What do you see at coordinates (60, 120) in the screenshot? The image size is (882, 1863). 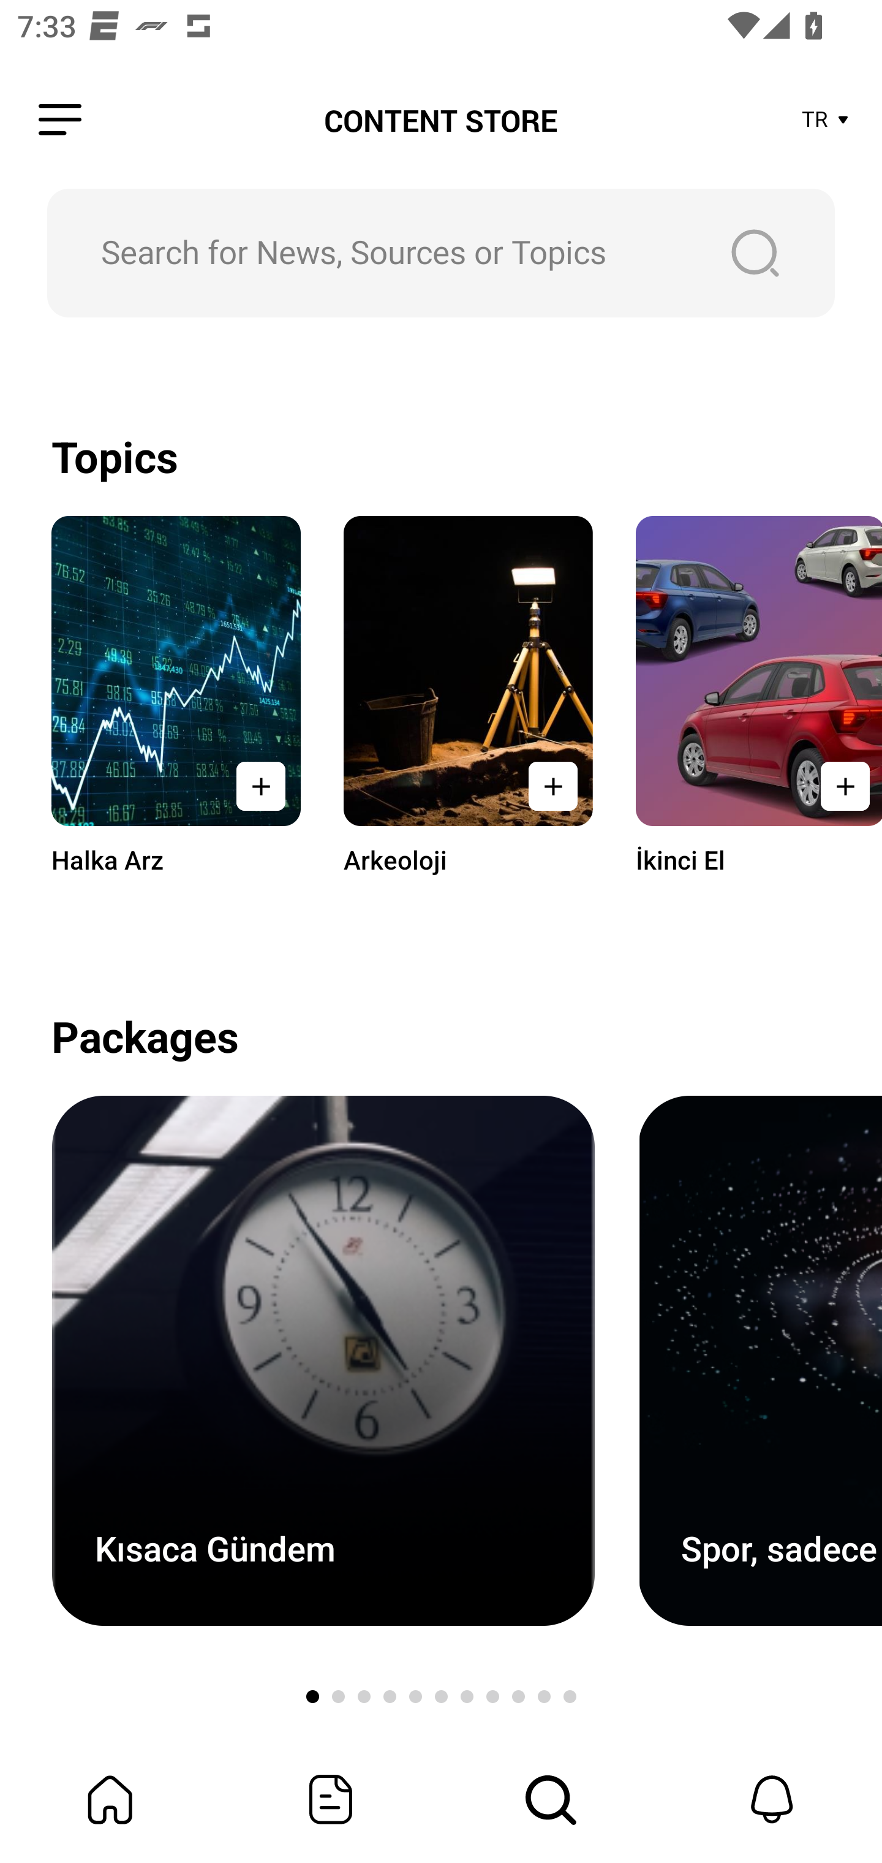 I see `Leading Icon` at bounding box center [60, 120].